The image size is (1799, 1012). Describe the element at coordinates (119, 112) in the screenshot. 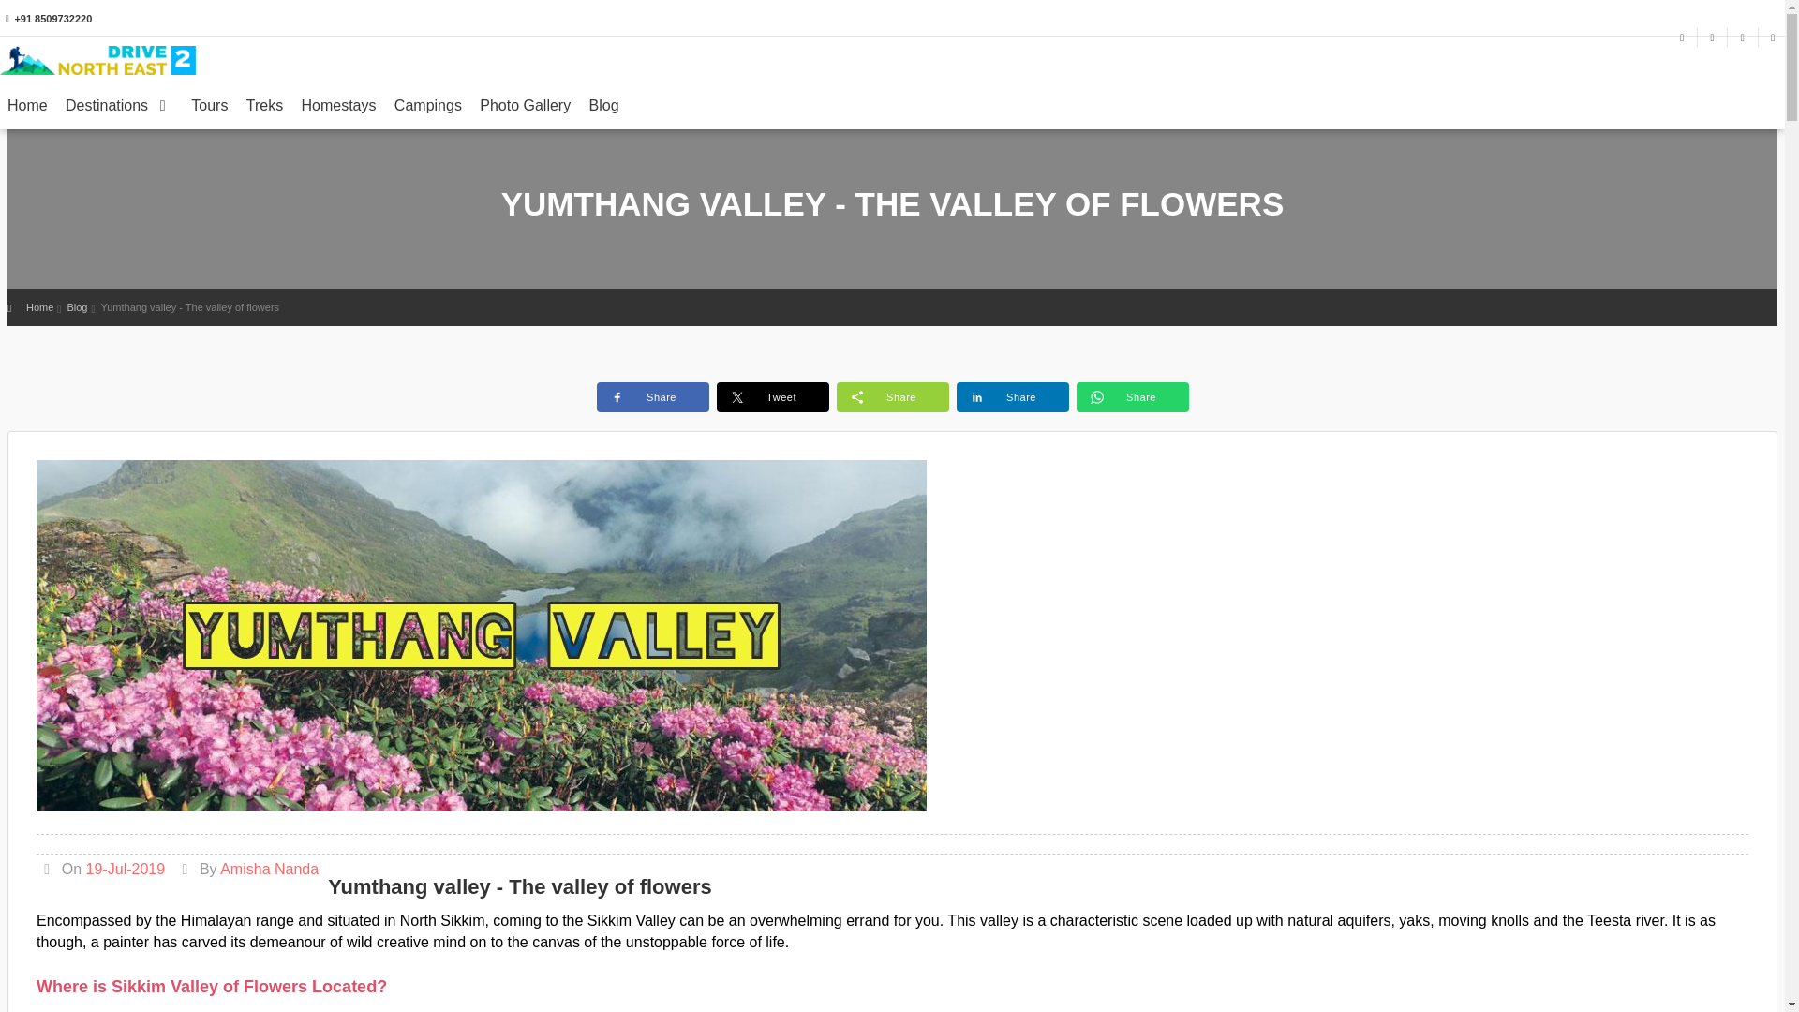

I see `Destinations` at that location.